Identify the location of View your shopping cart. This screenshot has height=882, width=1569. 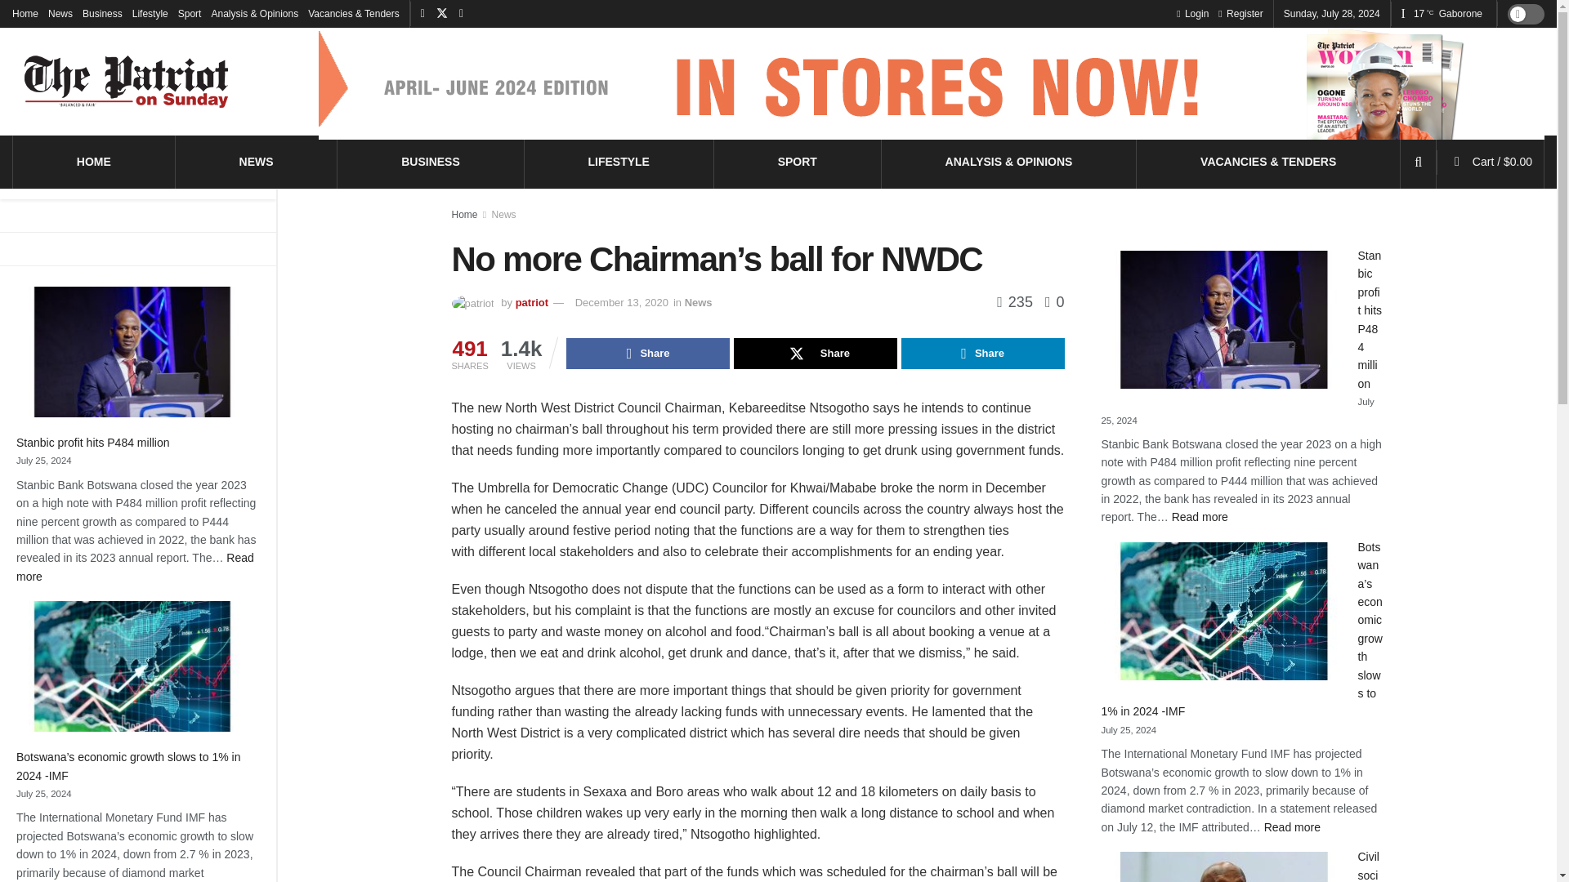
(102, 13).